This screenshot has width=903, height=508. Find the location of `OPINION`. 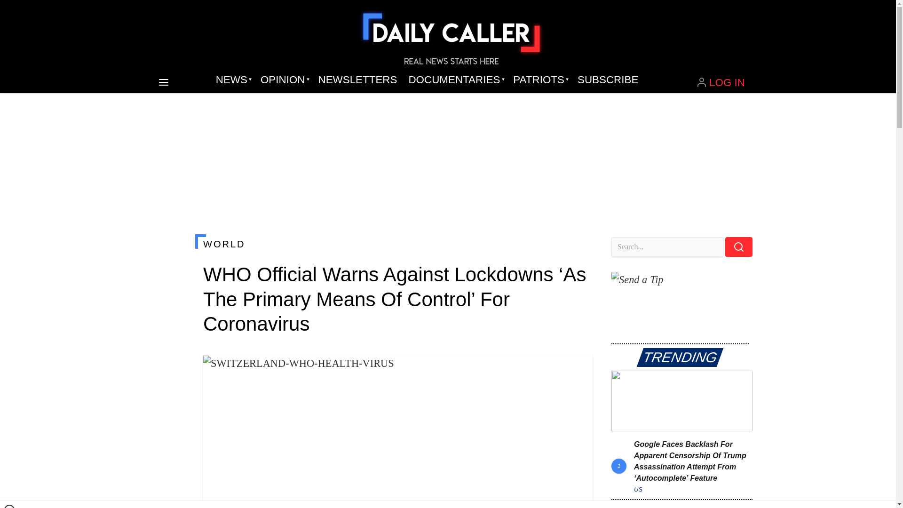

OPINION is located at coordinates (283, 80).